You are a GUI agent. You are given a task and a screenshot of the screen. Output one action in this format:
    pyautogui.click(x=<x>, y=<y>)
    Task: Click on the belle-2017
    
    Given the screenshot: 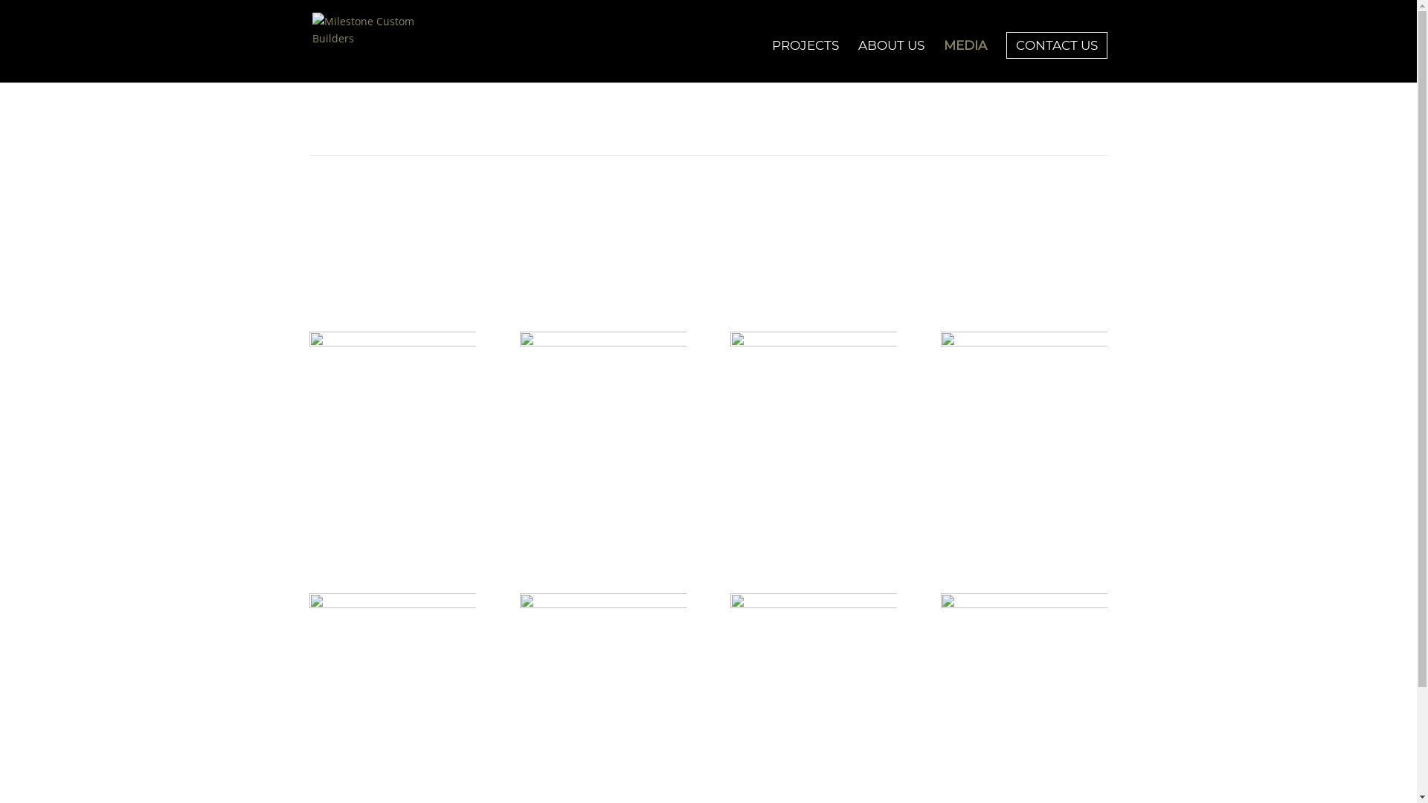 What is the action you would take?
    pyautogui.click(x=814, y=697)
    